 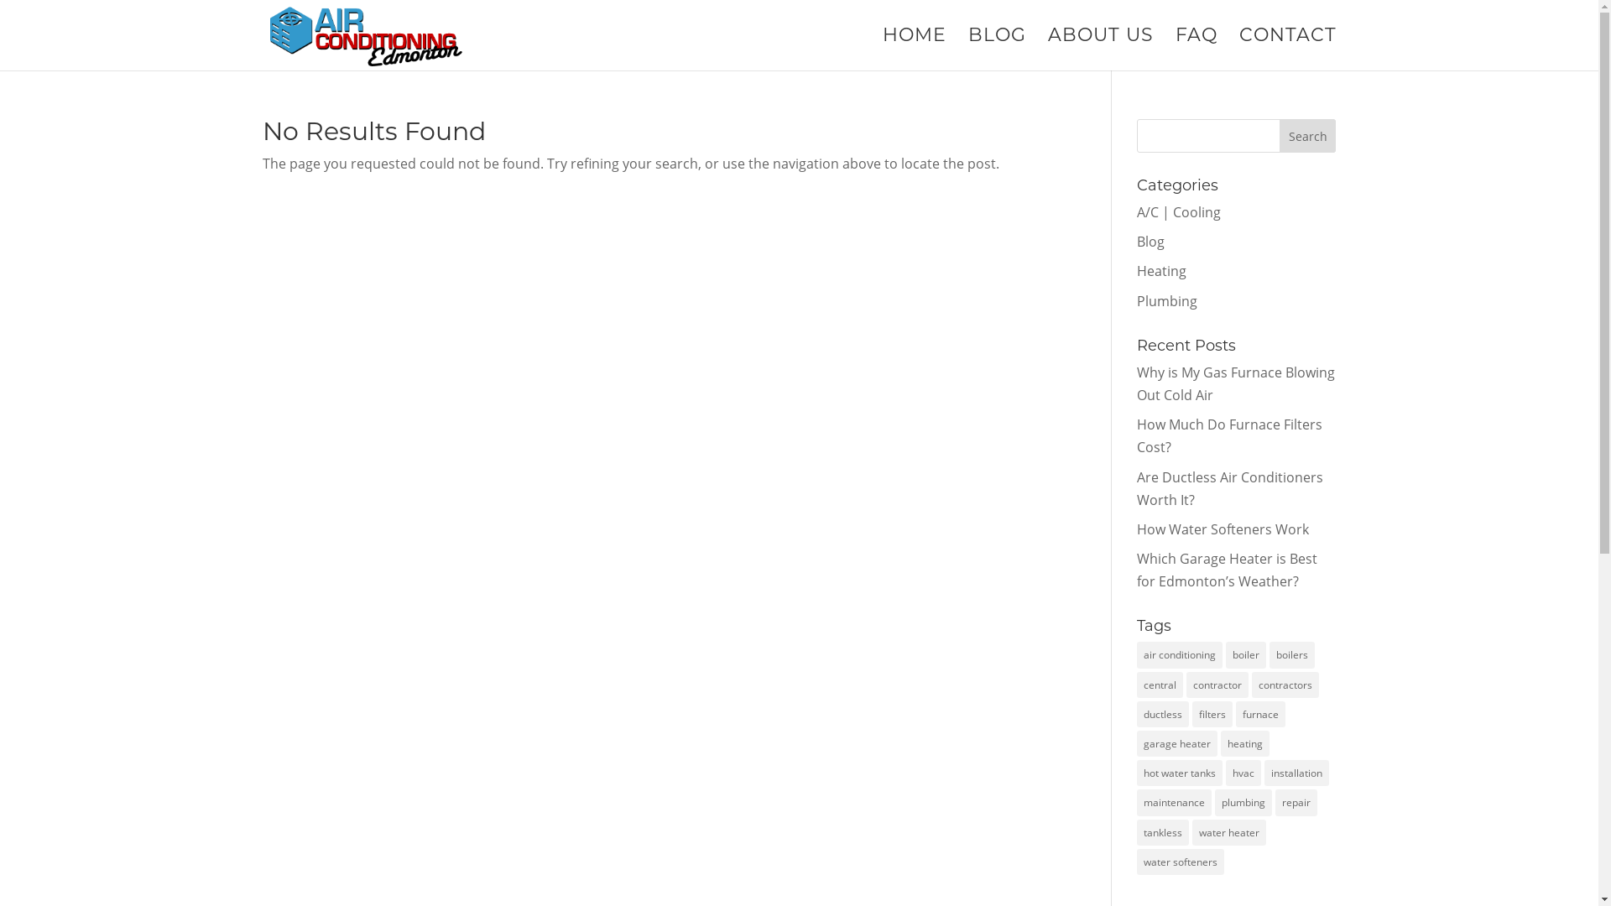 What do you see at coordinates (1243, 773) in the screenshot?
I see `hvac` at bounding box center [1243, 773].